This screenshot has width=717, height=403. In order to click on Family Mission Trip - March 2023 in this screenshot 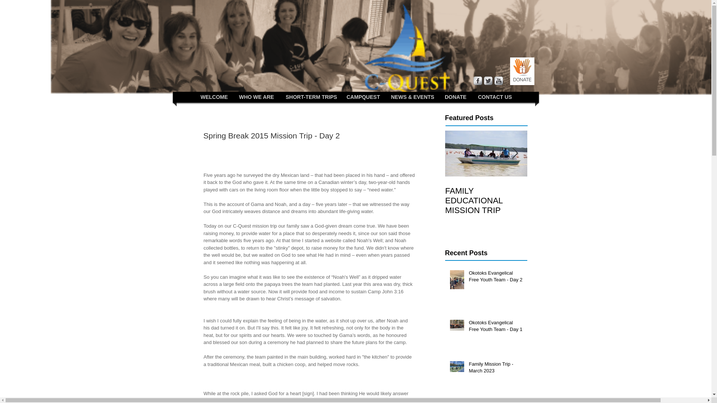, I will do `click(496, 402)`.